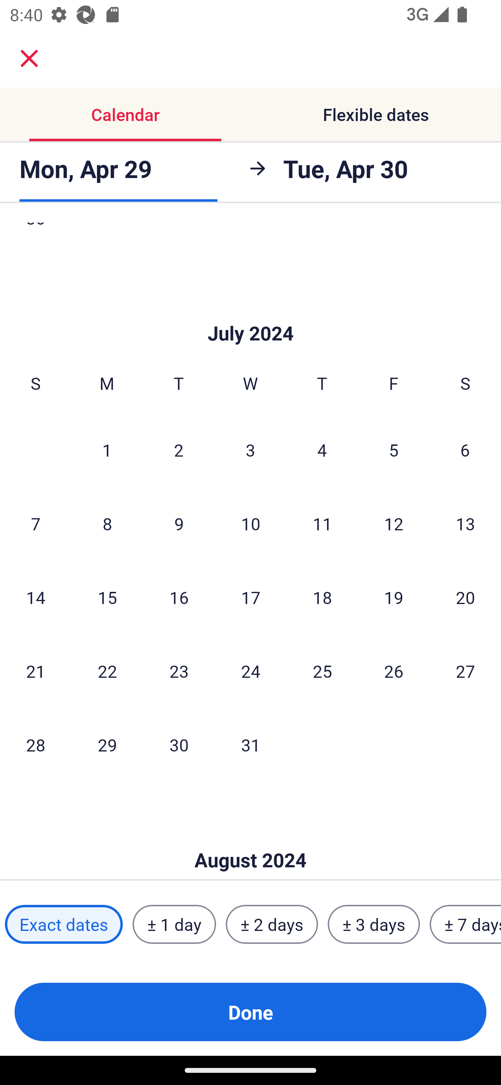 The image size is (501, 1085). Describe the element at coordinates (29, 58) in the screenshot. I see `close.` at that location.